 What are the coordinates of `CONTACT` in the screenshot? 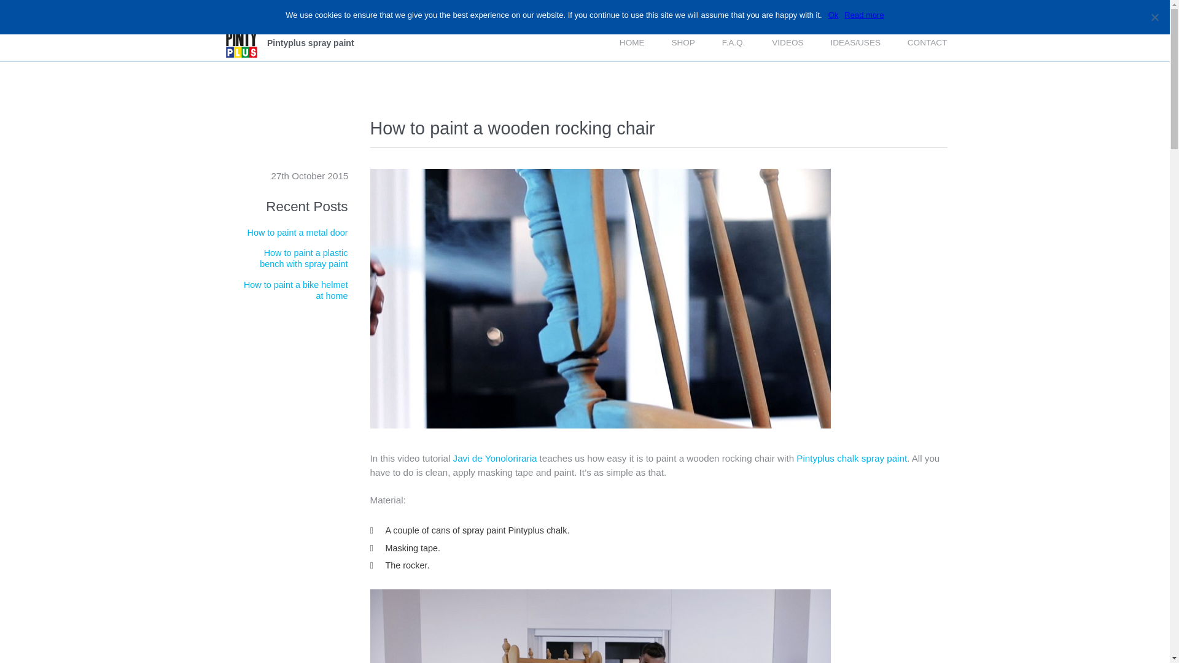 It's located at (927, 43).